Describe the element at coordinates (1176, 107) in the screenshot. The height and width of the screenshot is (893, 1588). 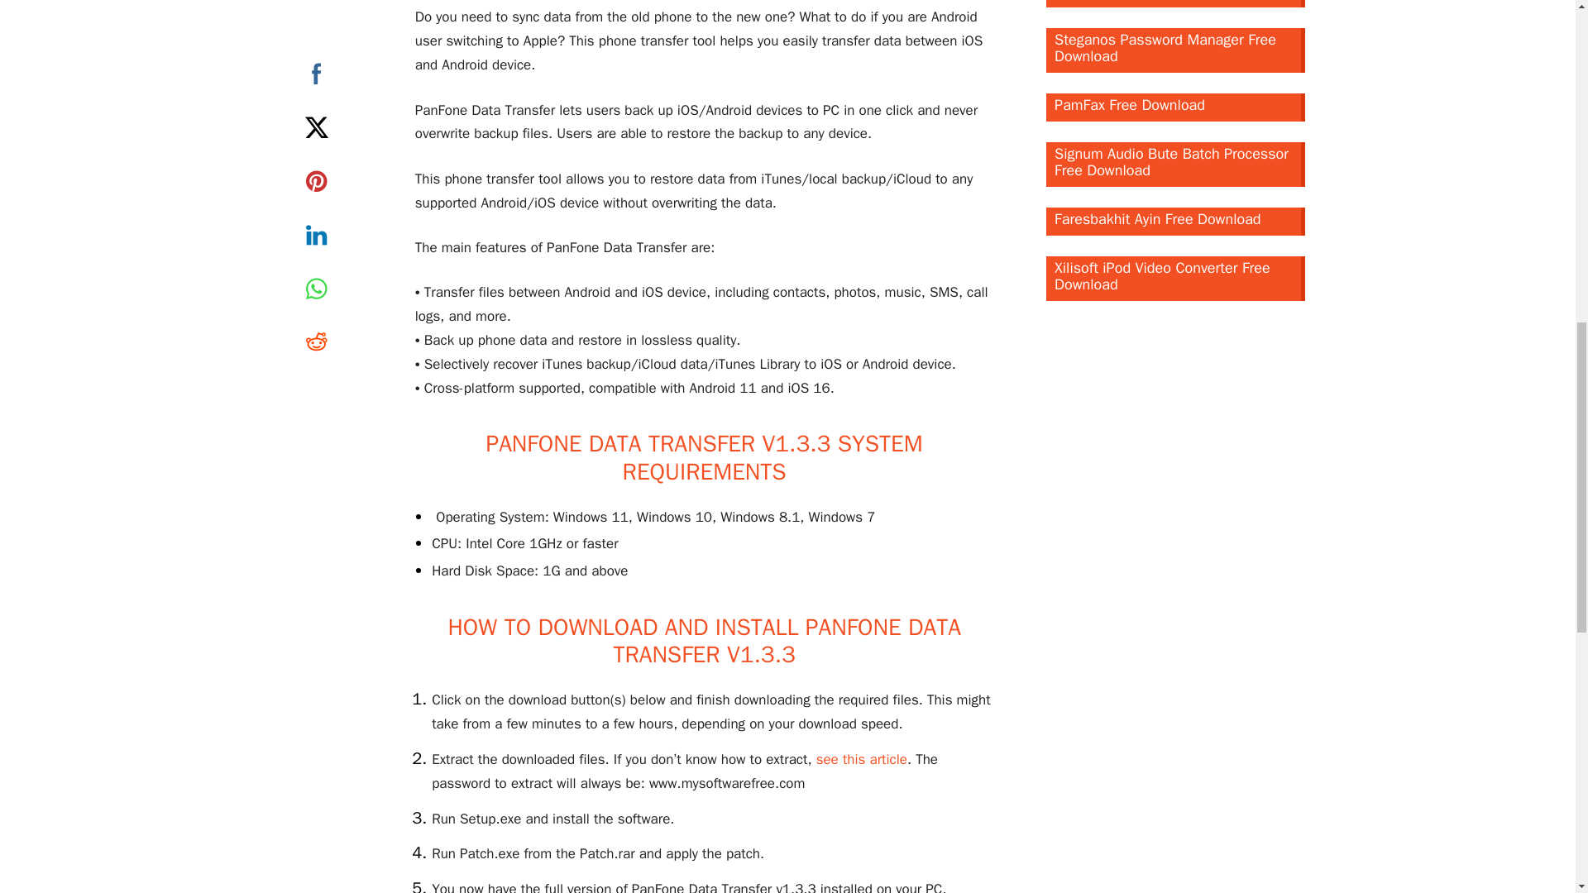
I see `PamFax Free Download` at that location.